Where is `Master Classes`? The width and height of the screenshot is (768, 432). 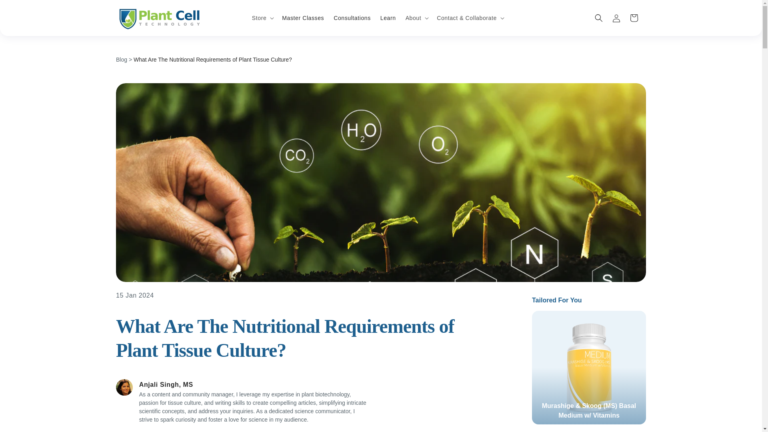
Master Classes is located at coordinates (303, 18).